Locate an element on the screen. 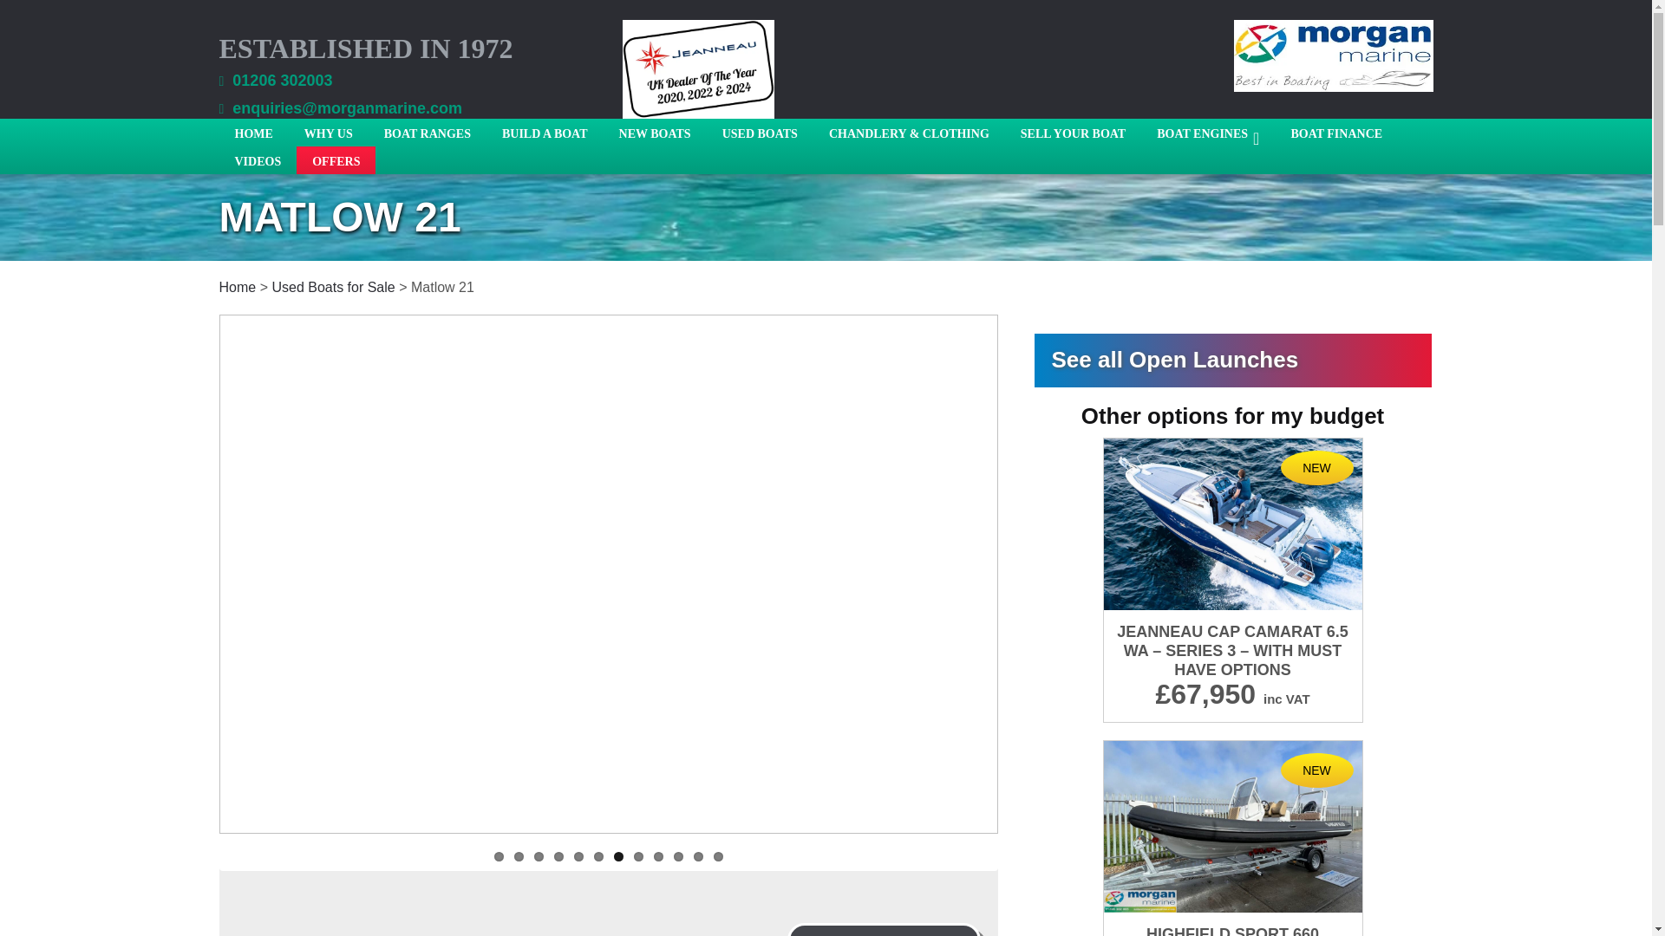 The width and height of the screenshot is (1665, 936). WHY US is located at coordinates (328, 132).